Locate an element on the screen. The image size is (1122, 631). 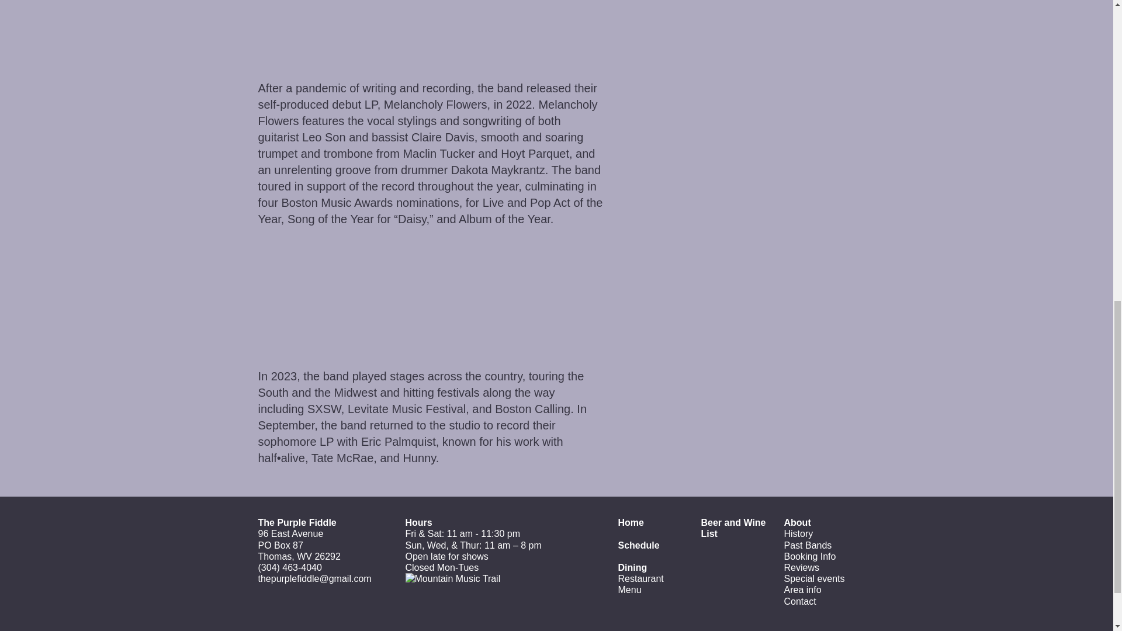
YouTube video player is located at coordinates (354, 296).